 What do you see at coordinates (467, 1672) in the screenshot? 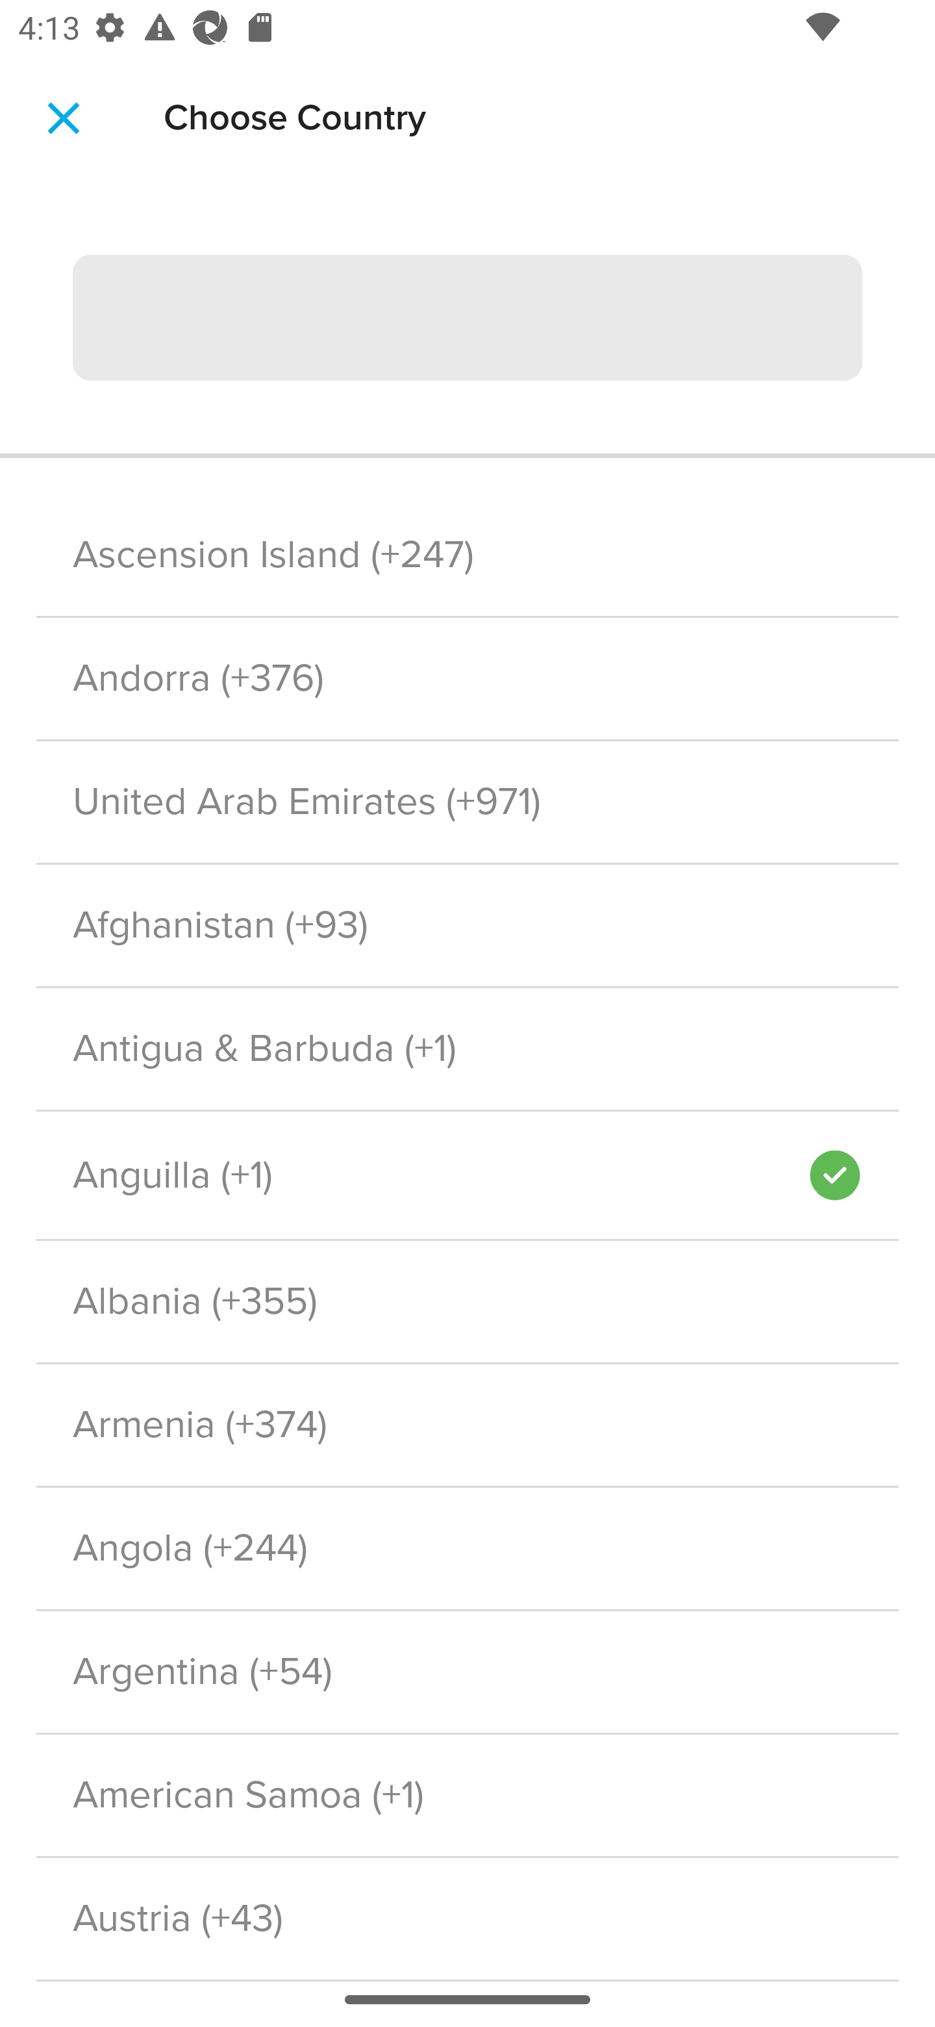
I see `‍Argentina (+54)` at bounding box center [467, 1672].